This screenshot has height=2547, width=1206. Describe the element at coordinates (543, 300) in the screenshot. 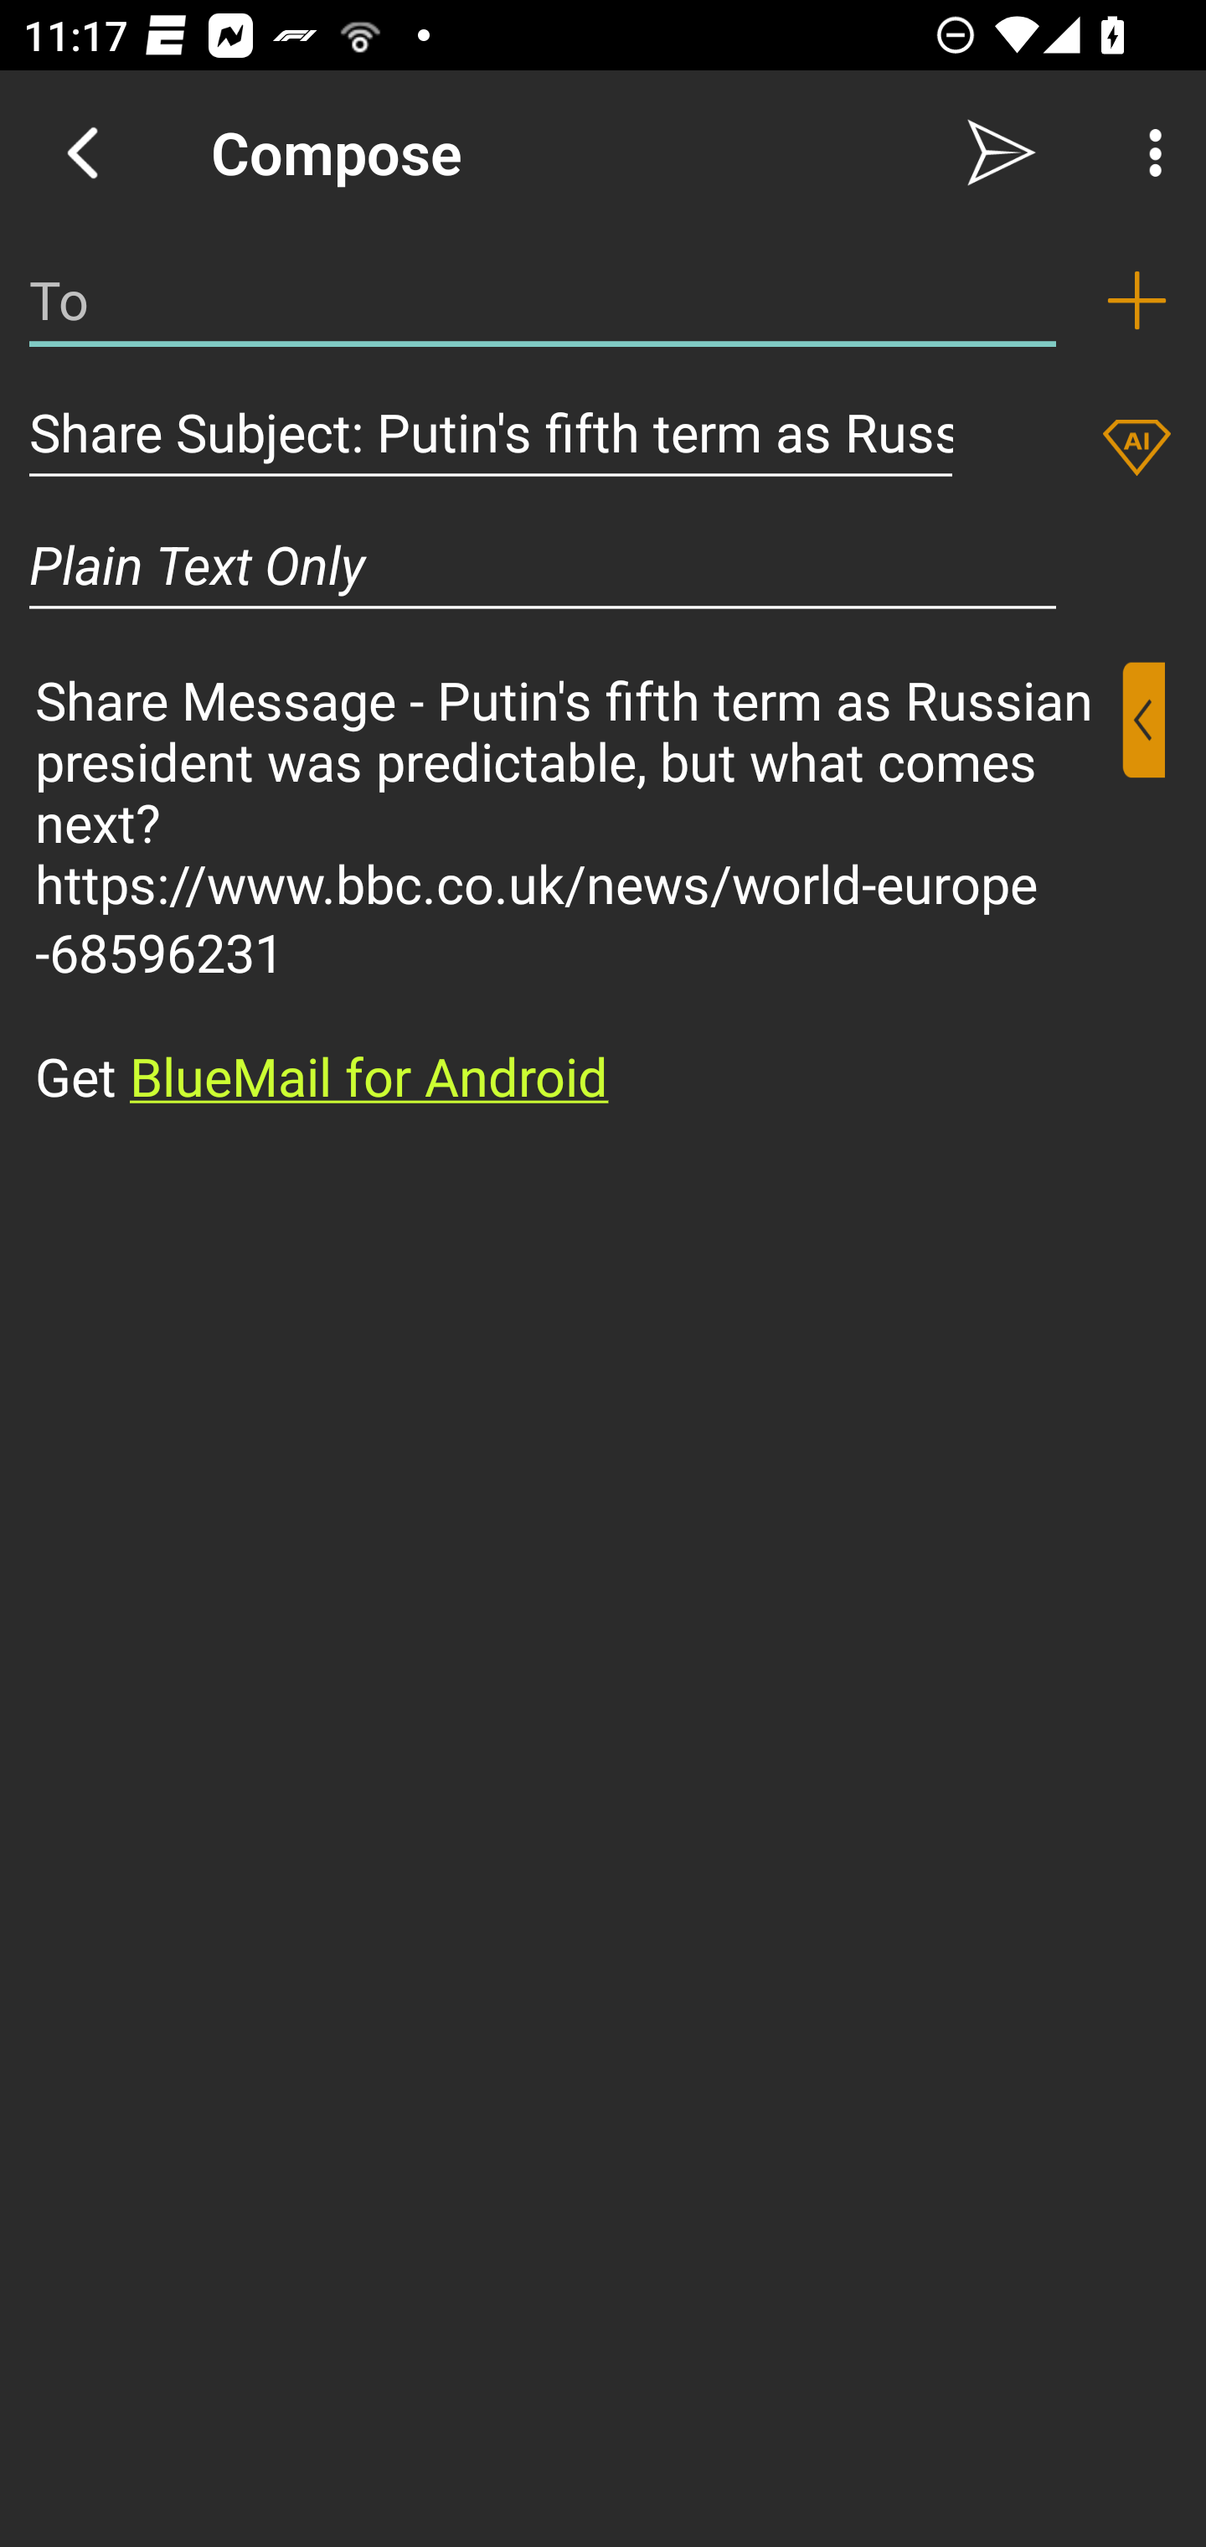

I see `To` at that location.